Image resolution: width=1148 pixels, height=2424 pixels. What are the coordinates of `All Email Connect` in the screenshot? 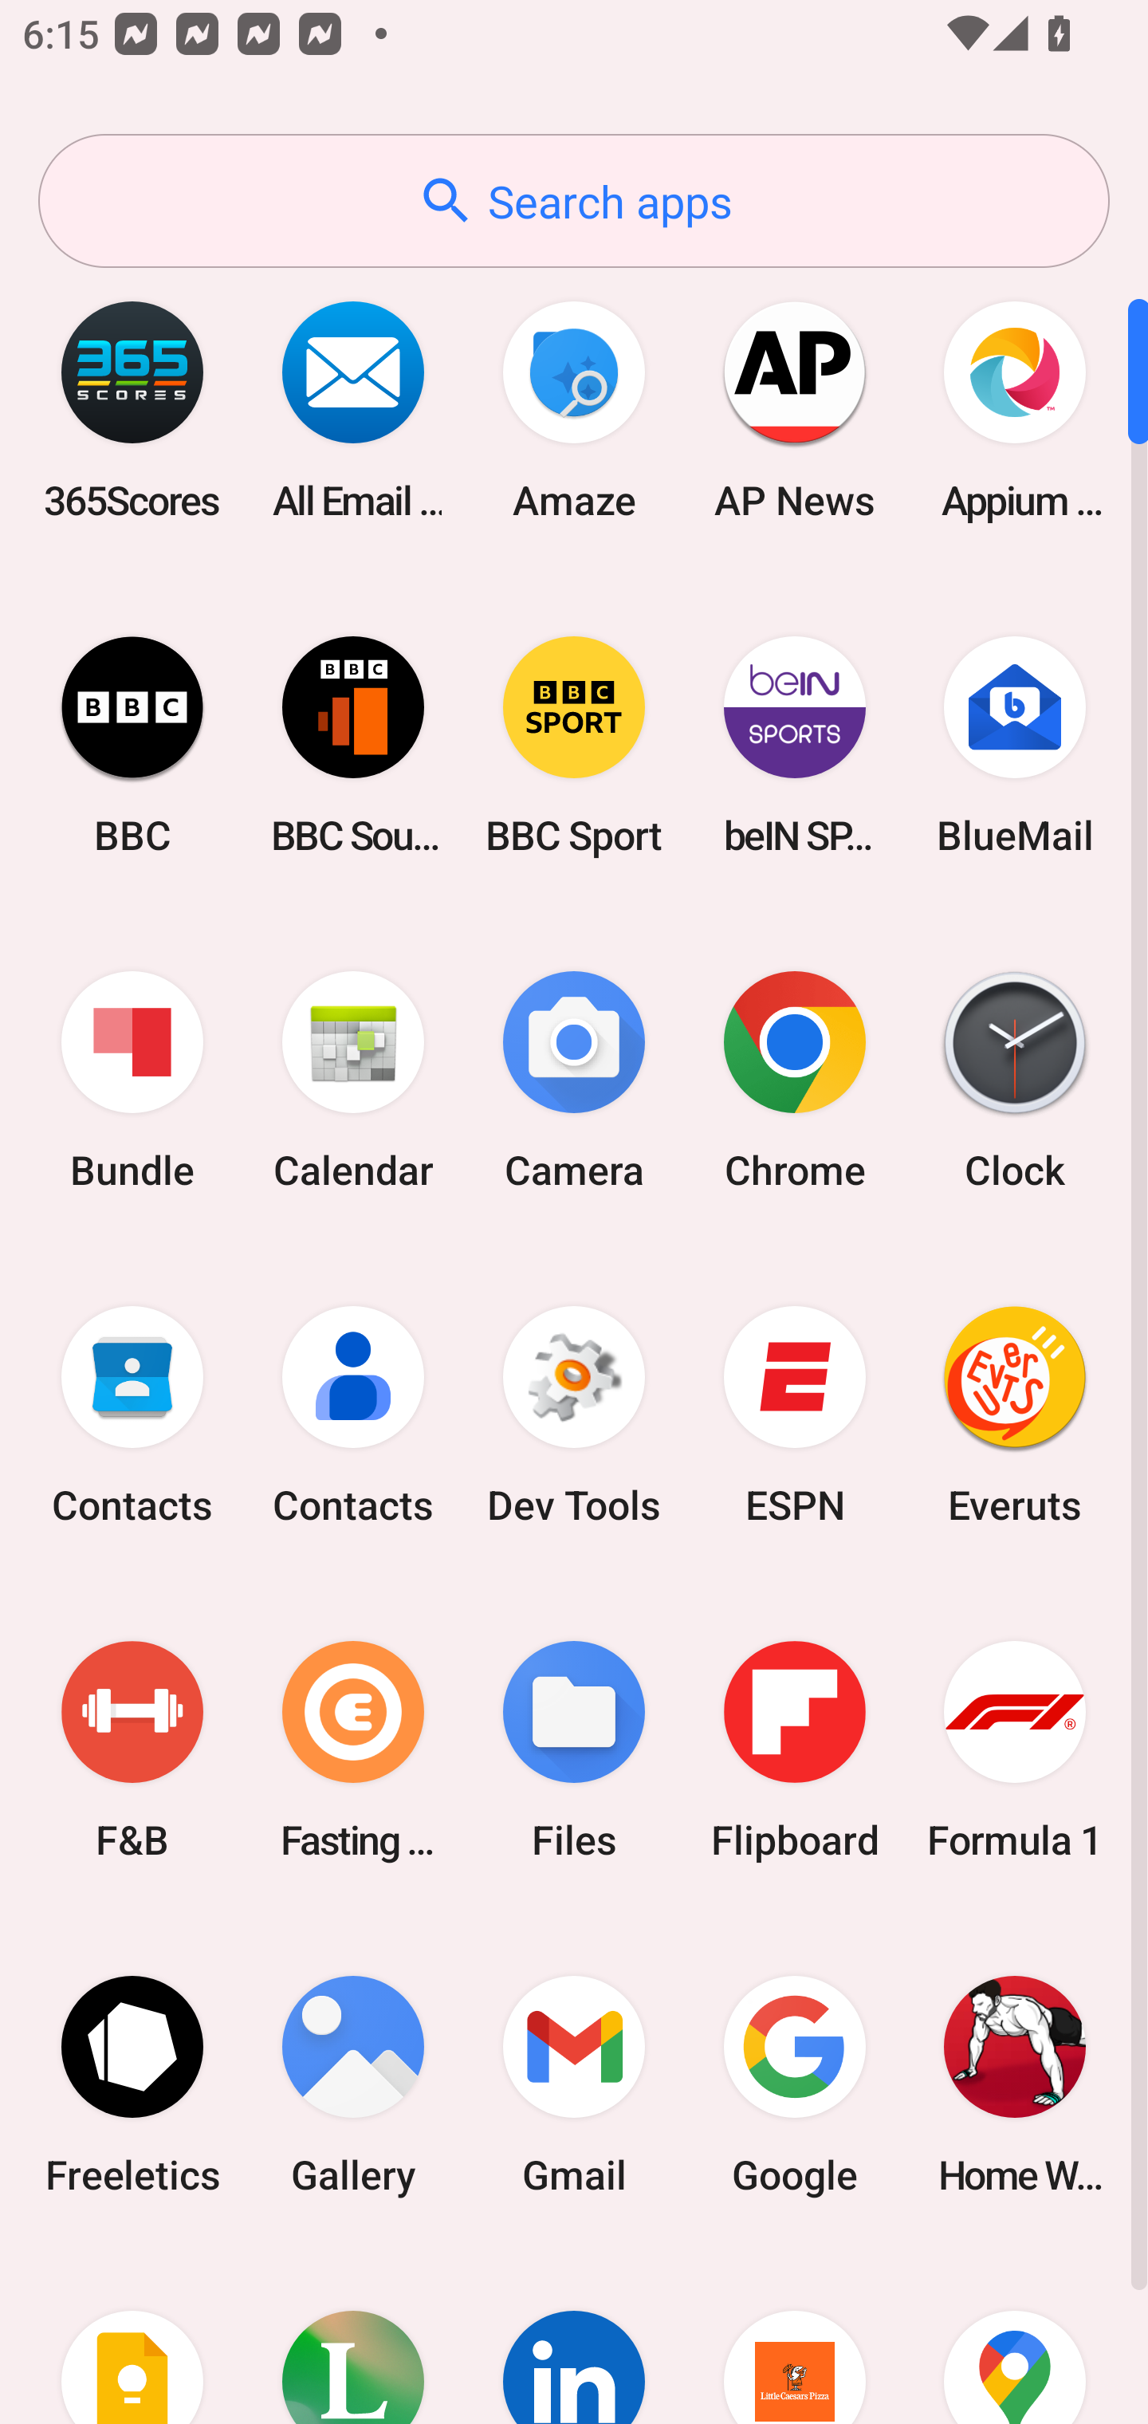 It's located at (353, 410).